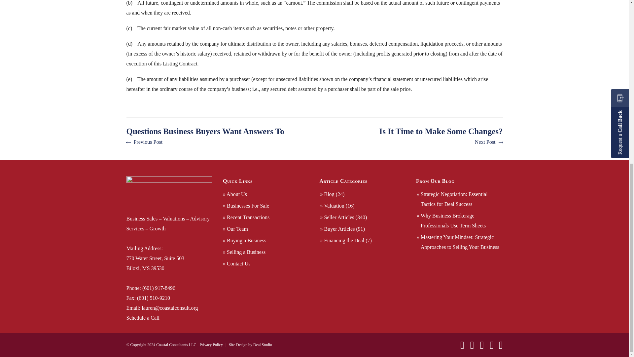 The width and height of the screenshot is (634, 357). What do you see at coordinates (339, 229) in the screenshot?
I see `View all posts filed under Buyer Articles` at bounding box center [339, 229].